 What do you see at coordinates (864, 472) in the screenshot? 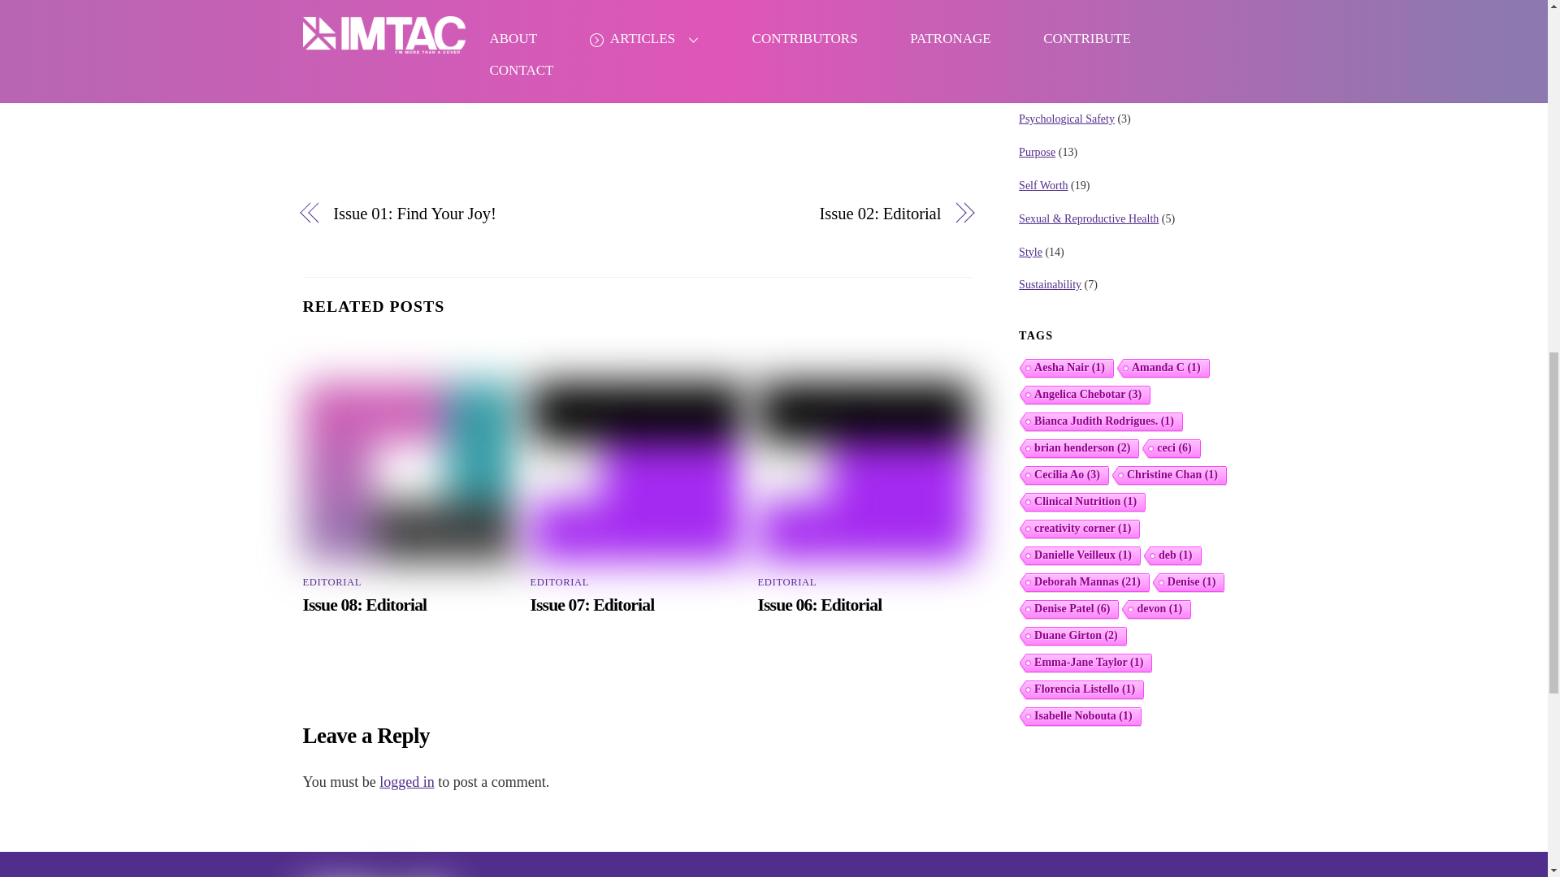
I see `editorial-cover` at bounding box center [864, 472].